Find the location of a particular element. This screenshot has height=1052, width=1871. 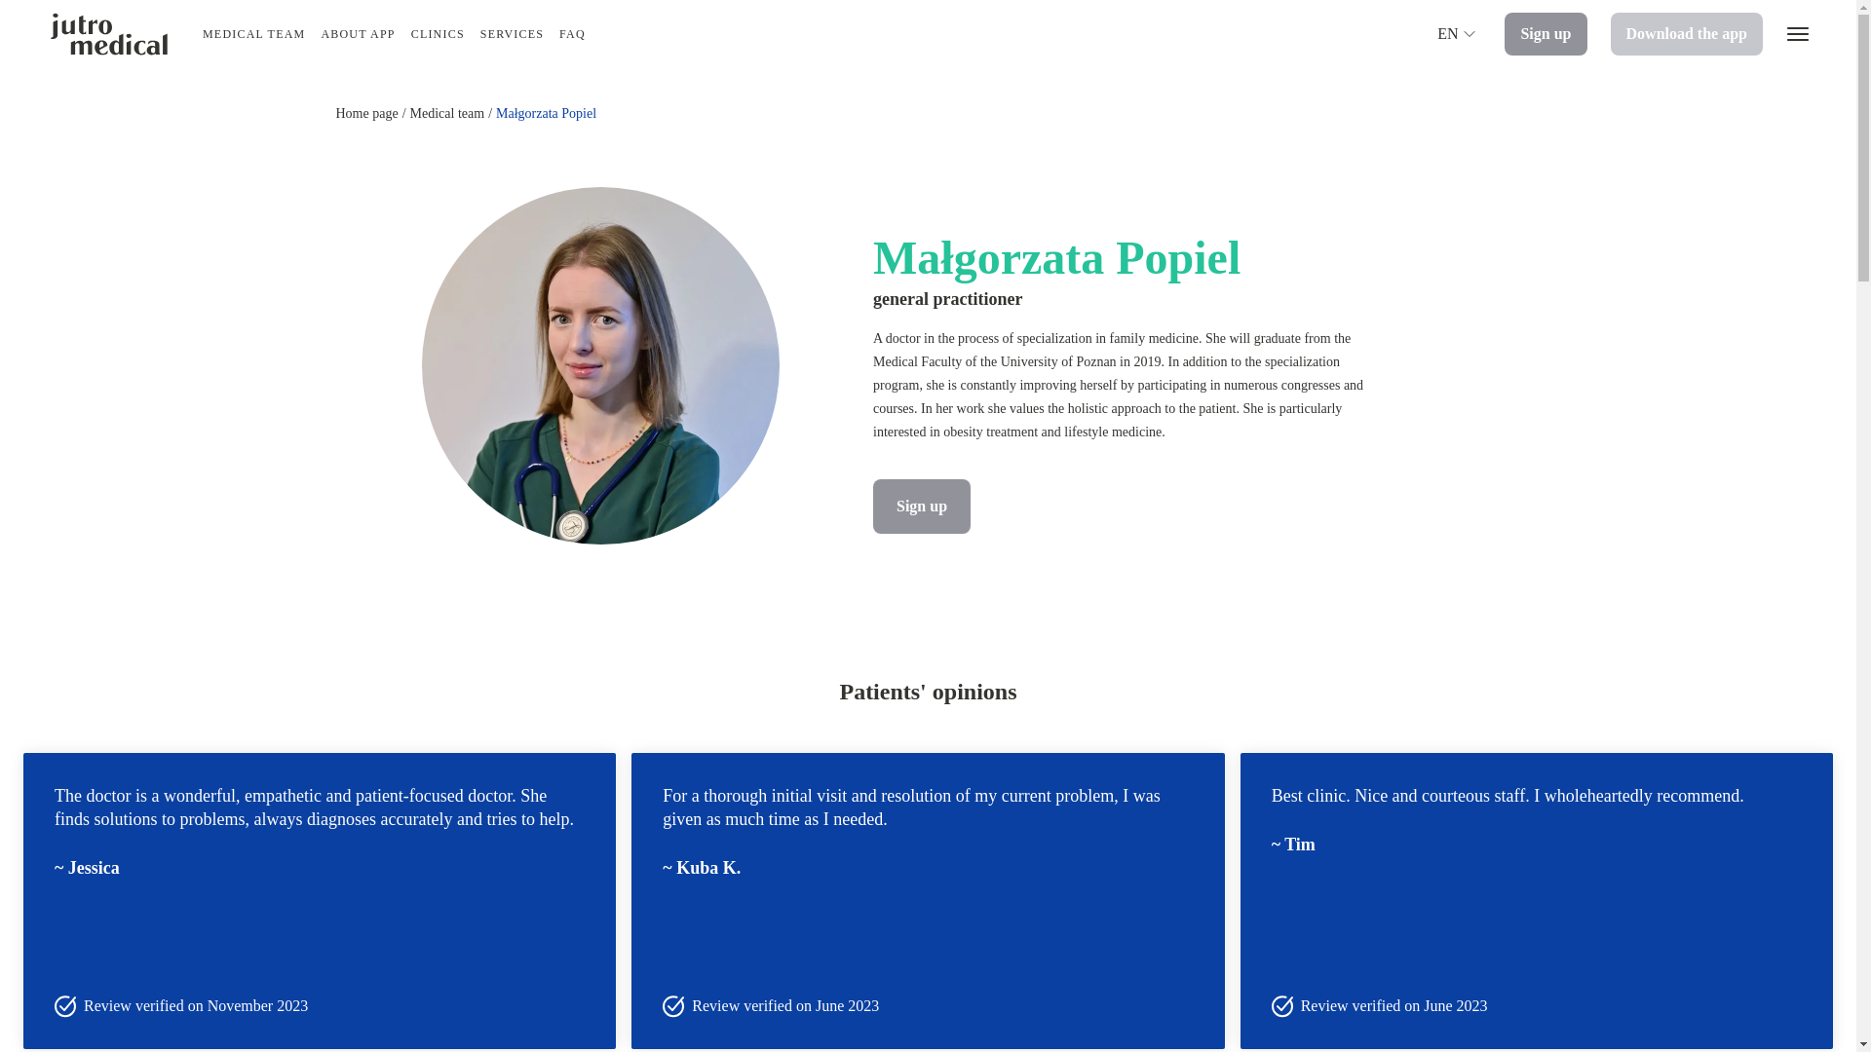

SERVICES is located at coordinates (513, 34).